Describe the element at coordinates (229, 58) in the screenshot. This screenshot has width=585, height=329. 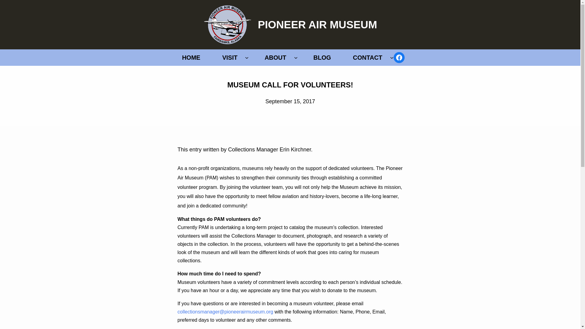
I see `VISIT` at that location.